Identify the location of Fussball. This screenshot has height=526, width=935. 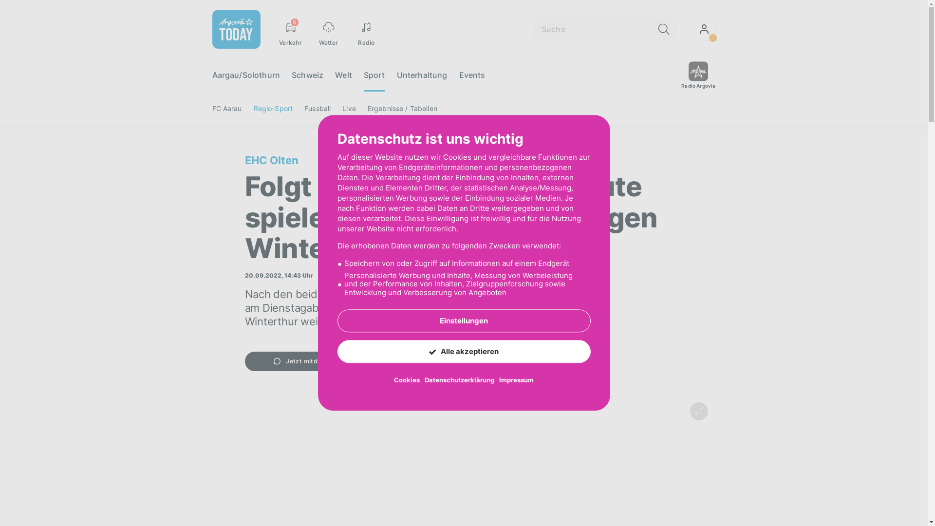
(318, 108).